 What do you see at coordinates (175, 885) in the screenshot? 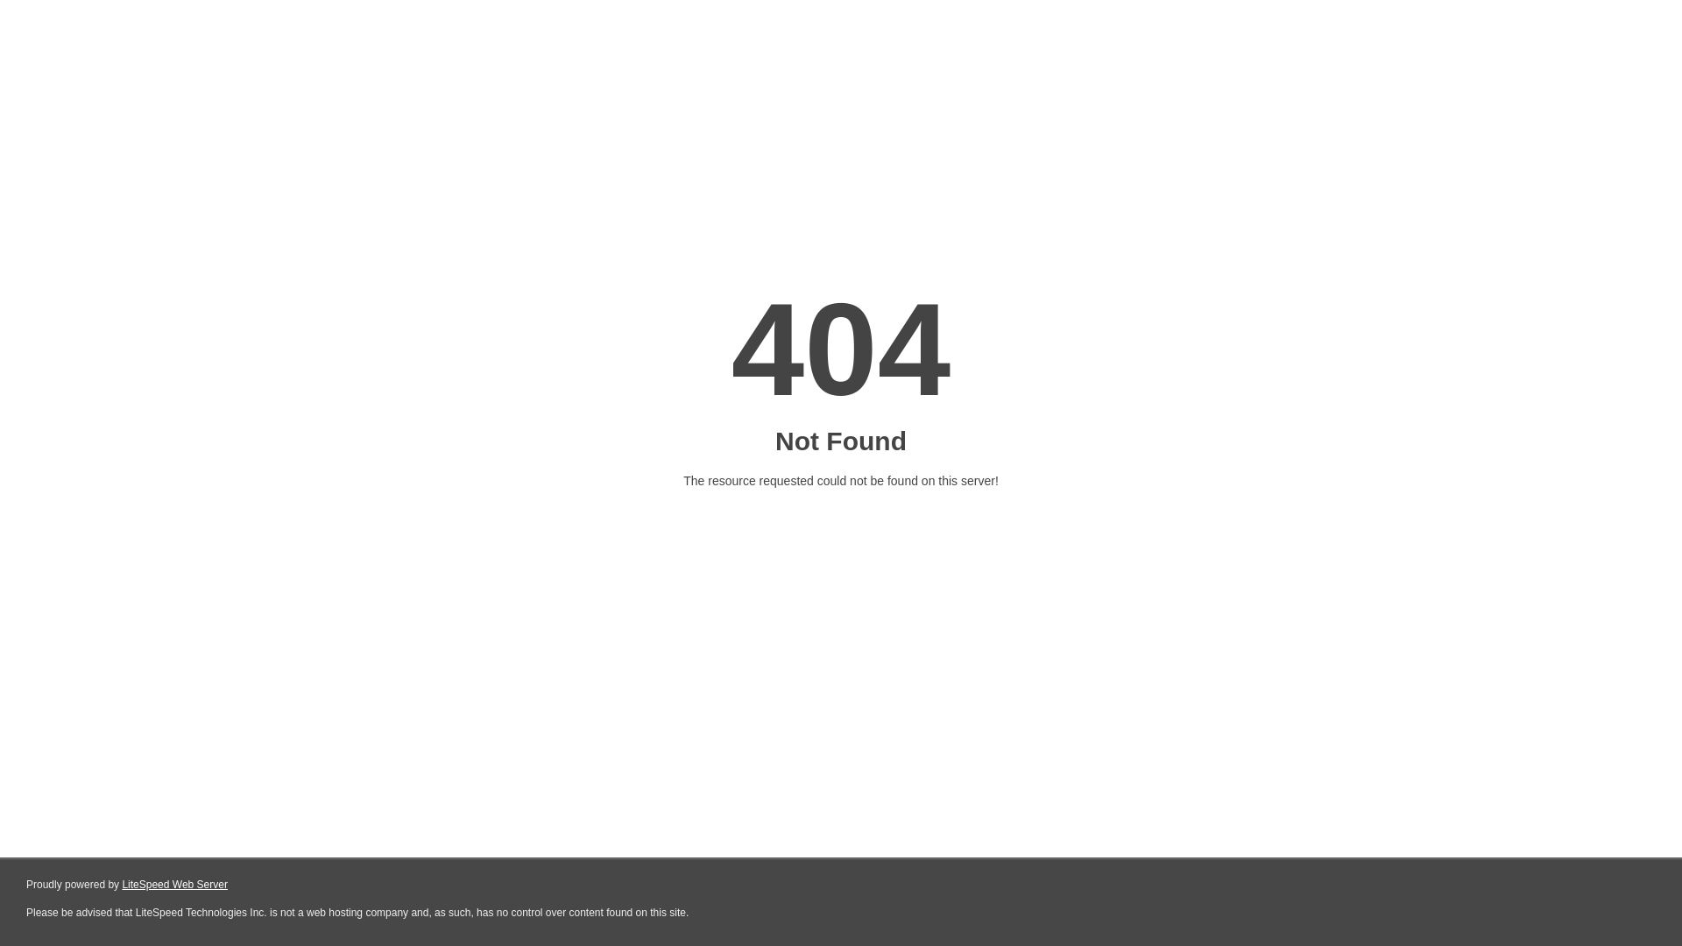
I see `LiteSpeed Web Server` at bounding box center [175, 885].